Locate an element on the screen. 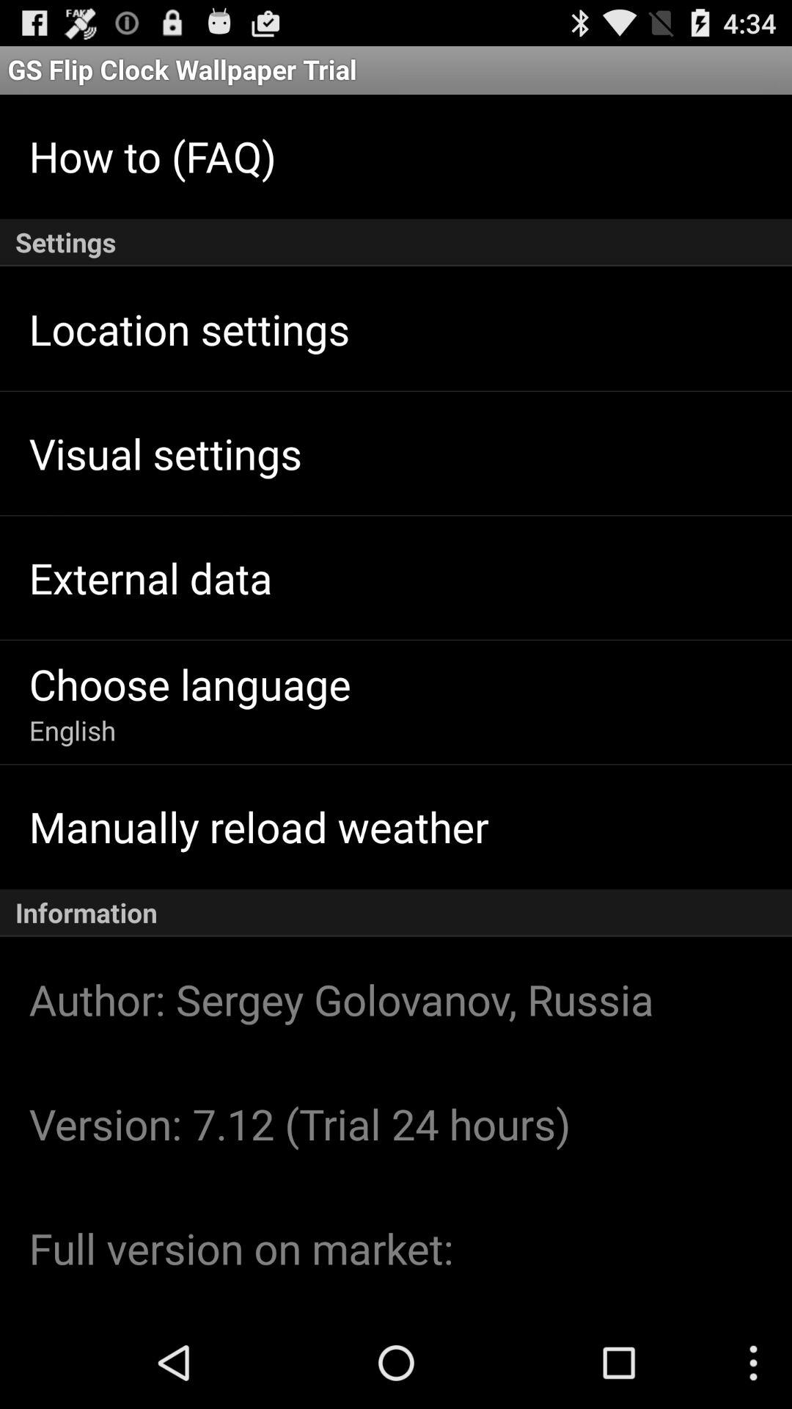  scroll until choose language is located at coordinates (189, 684).